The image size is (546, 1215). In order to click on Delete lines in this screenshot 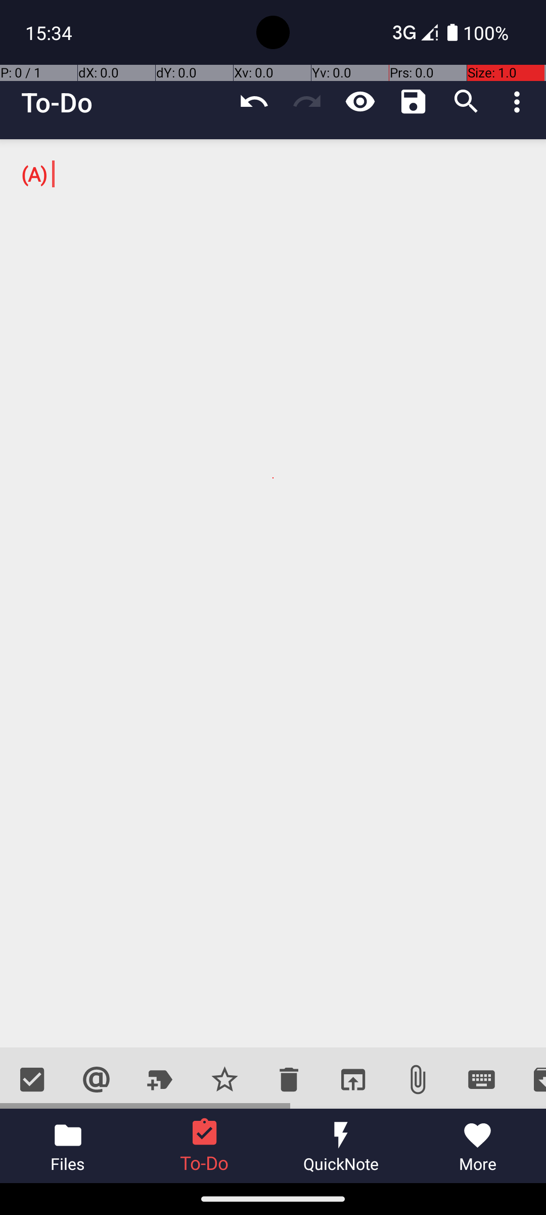, I will do `click(289, 1079)`.